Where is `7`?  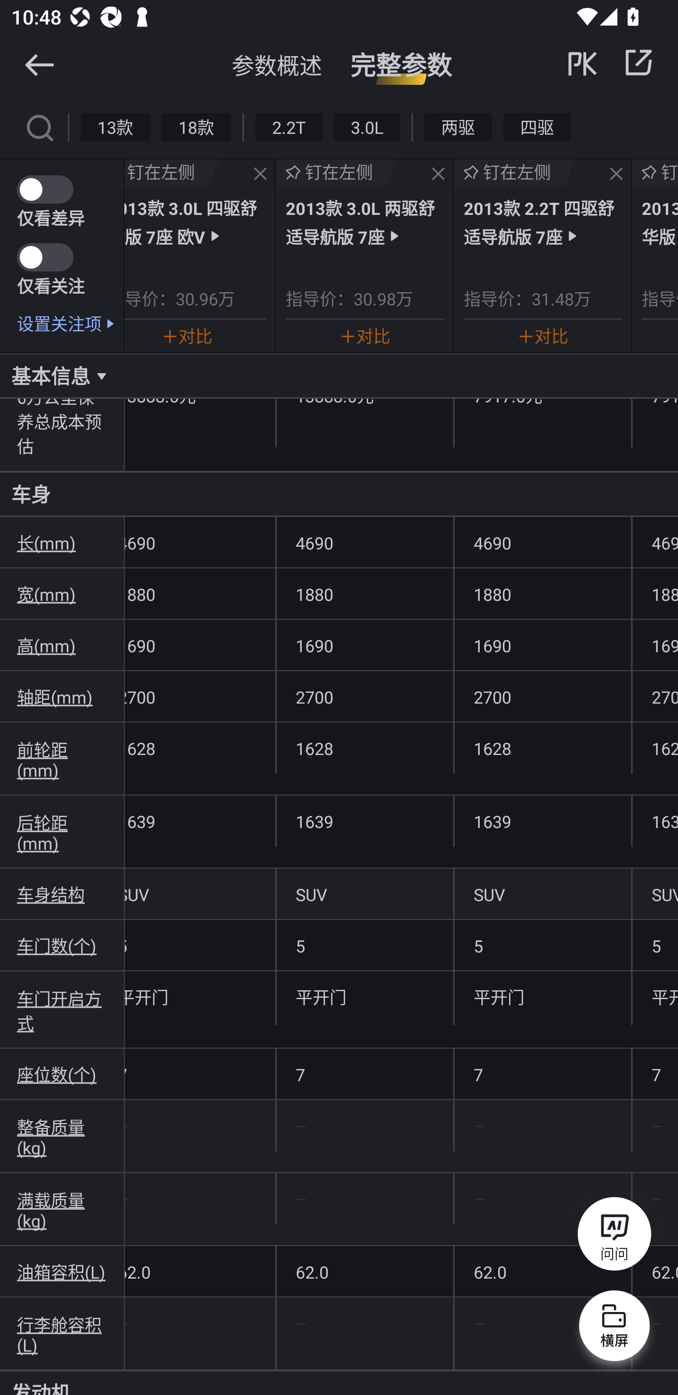 7 is located at coordinates (542, 1075).